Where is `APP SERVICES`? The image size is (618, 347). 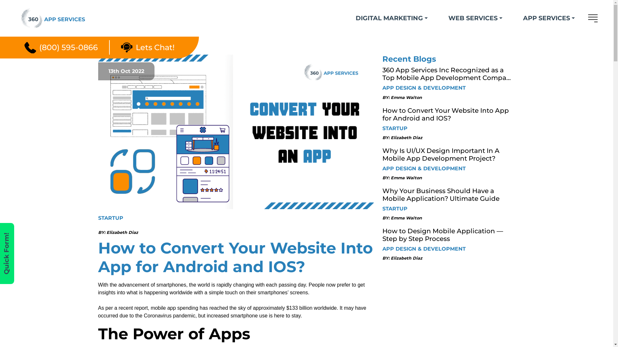 APP SERVICES is located at coordinates (549, 18).